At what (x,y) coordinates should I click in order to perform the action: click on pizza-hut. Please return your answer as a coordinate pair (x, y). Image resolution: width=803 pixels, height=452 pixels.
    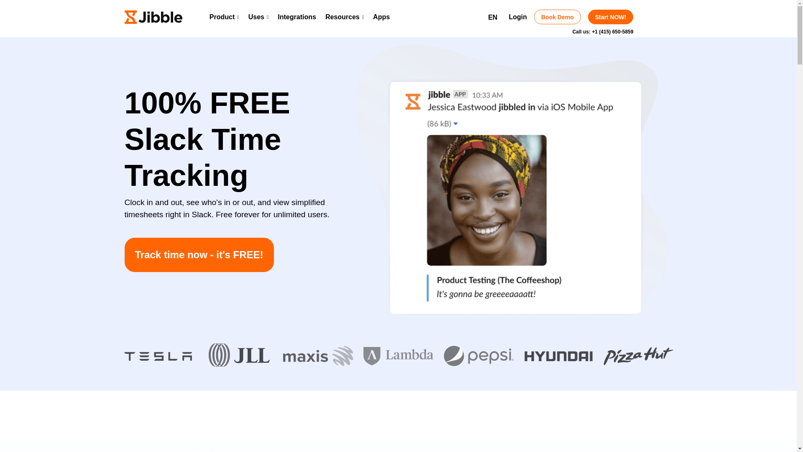
    Looking at the image, I should click on (638, 356).